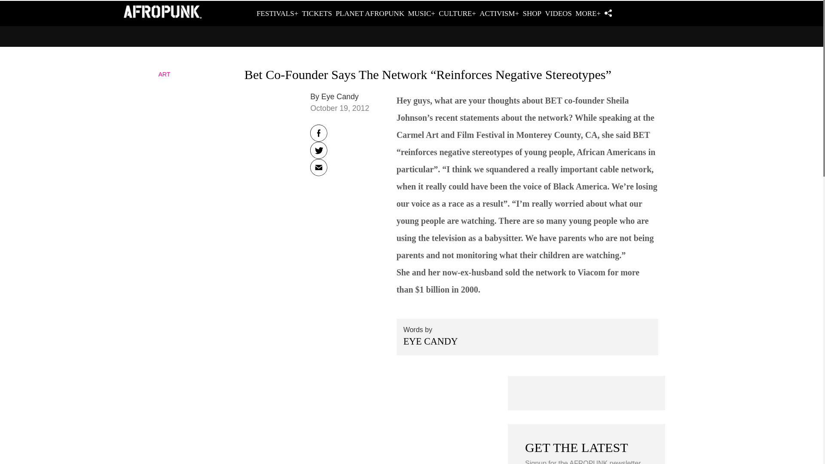  Describe the element at coordinates (588, 14) in the screenshot. I see `MORE` at that location.